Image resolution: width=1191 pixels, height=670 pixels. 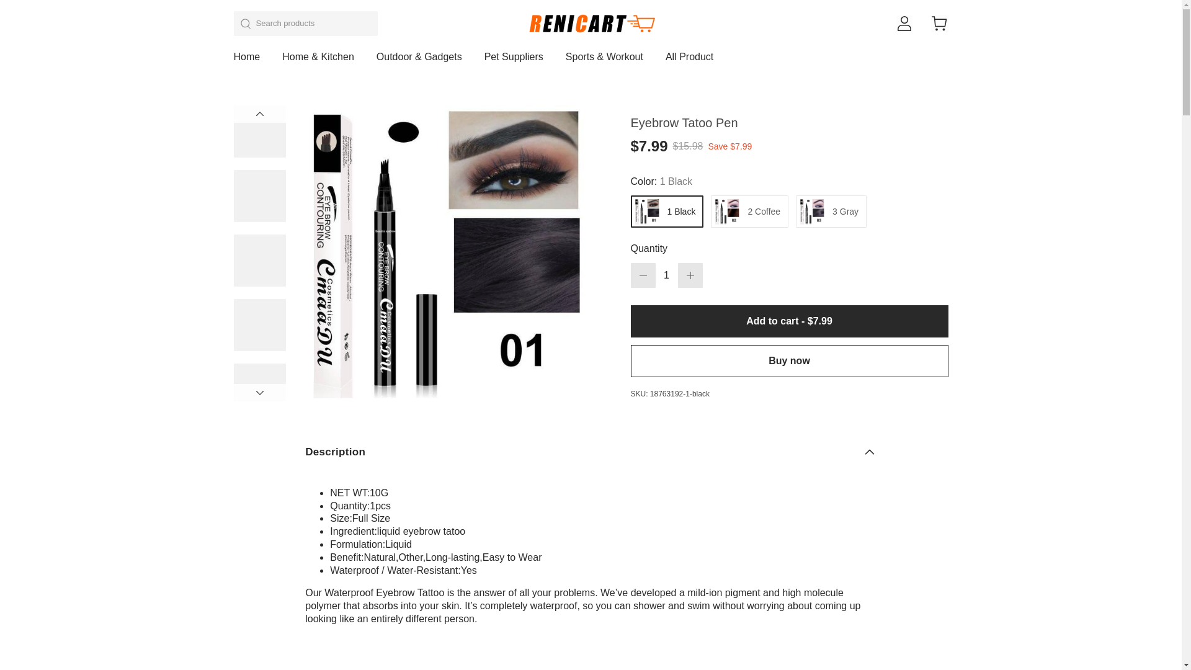 I want to click on 10G, so click(x=378, y=493).